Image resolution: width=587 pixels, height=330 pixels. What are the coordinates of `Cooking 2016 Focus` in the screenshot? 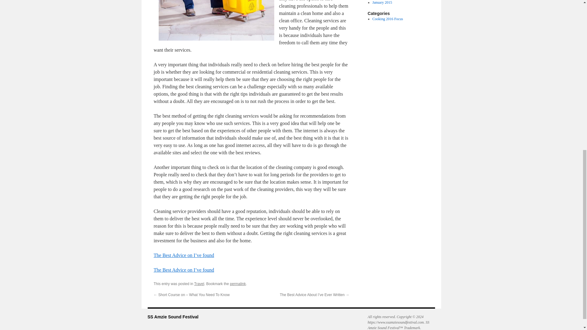 It's located at (387, 19).